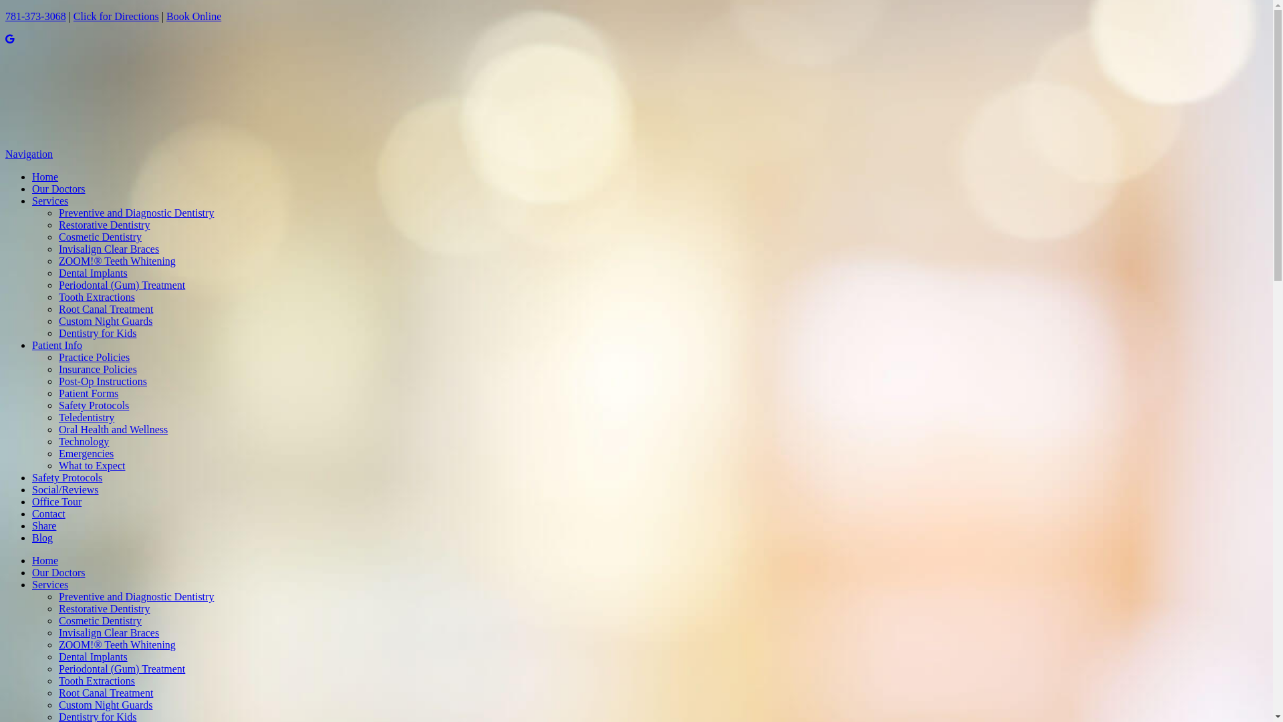  I want to click on Tooth Extractions, so click(97, 681).